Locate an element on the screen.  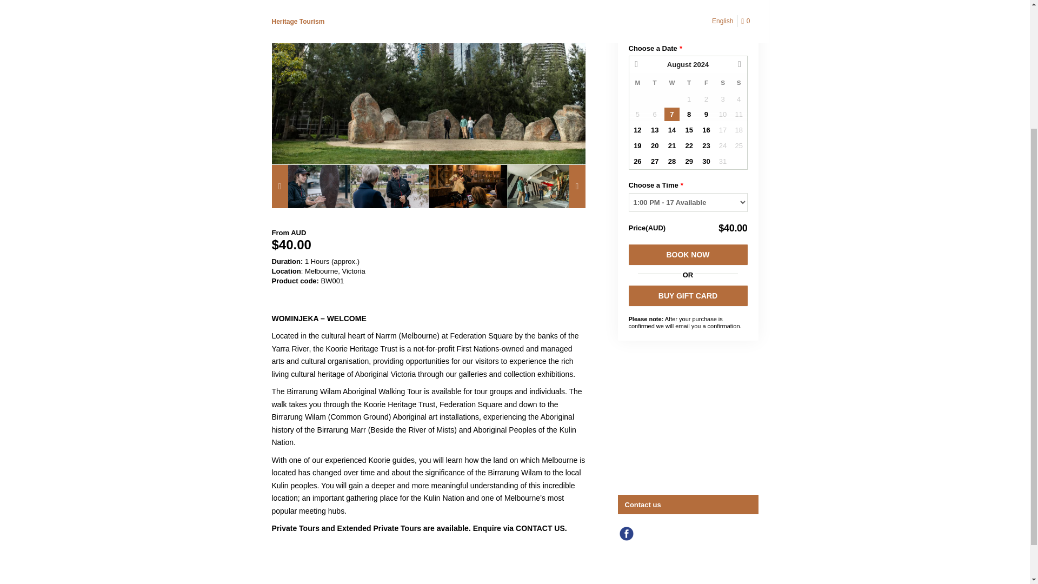
16 is located at coordinates (707, 130).